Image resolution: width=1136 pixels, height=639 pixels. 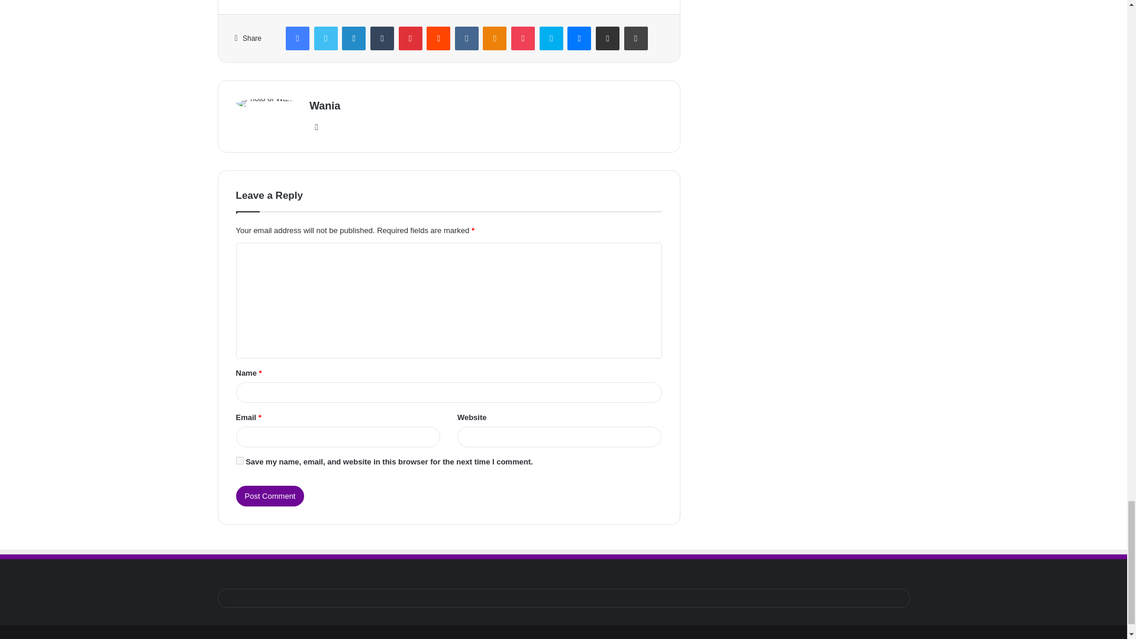 I want to click on Tumblr, so click(x=382, y=38).